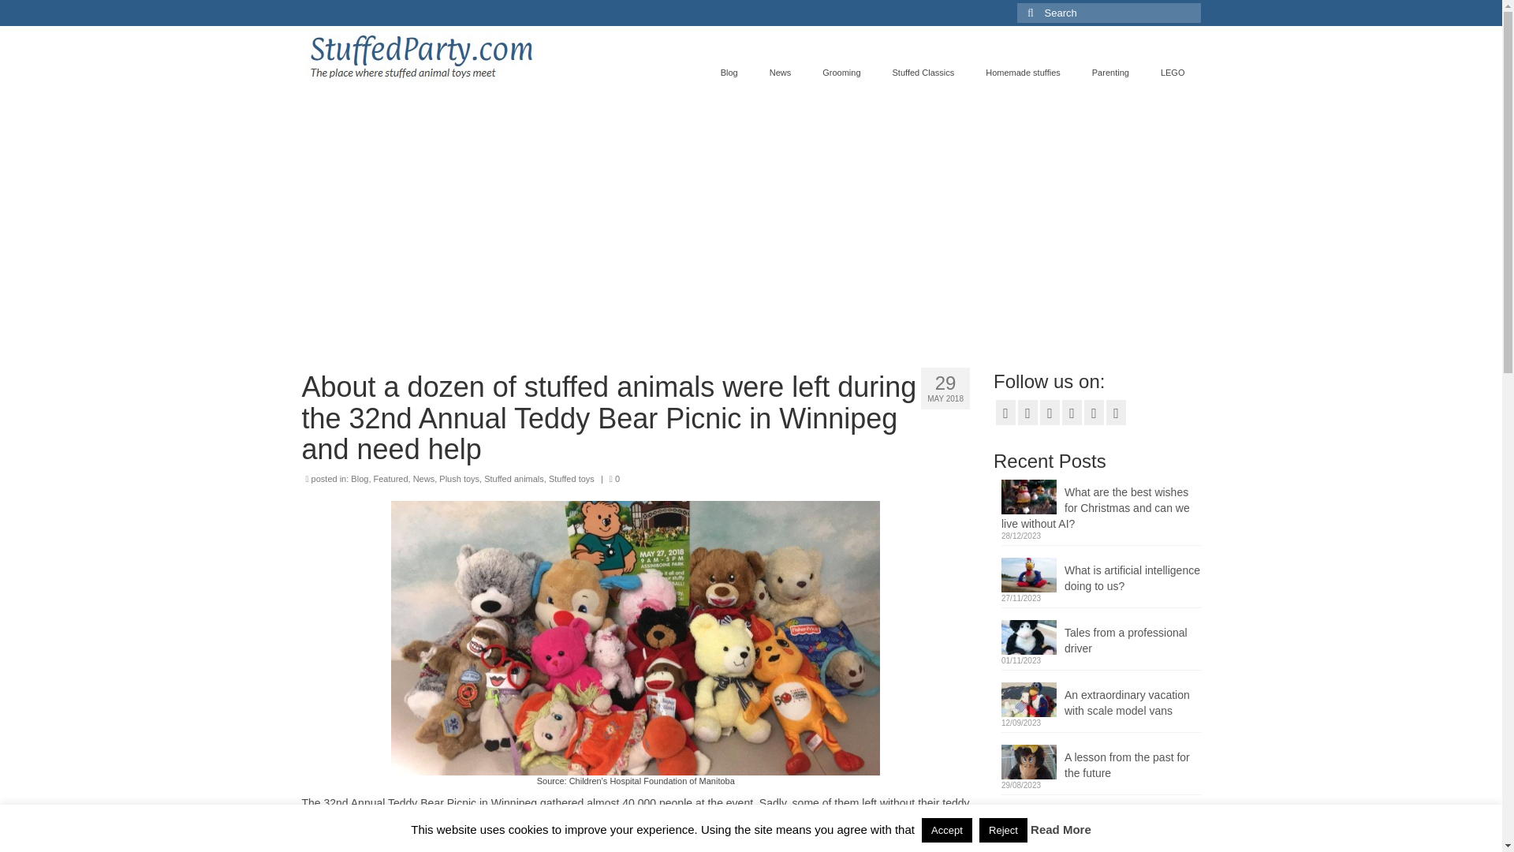 The image size is (1514, 852). What do you see at coordinates (391, 478) in the screenshot?
I see `Featured` at bounding box center [391, 478].